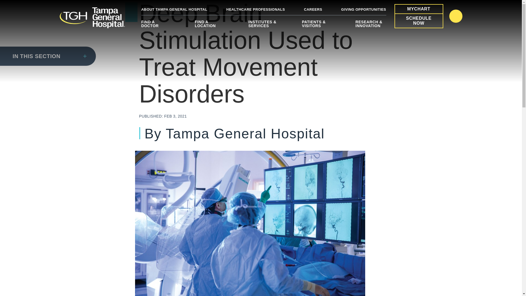  What do you see at coordinates (157, 26) in the screenshot?
I see `FIND A DOCTOR` at bounding box center [157, 26].